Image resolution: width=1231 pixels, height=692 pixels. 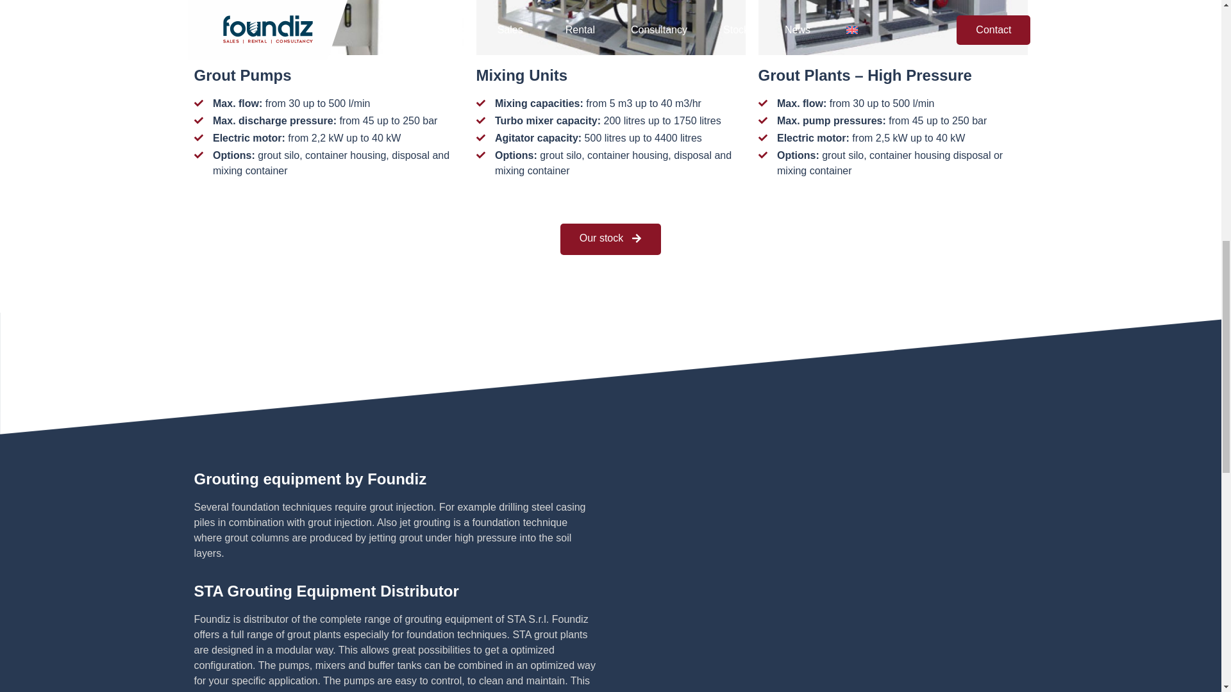 What do you see at coordinates (328, 28) in the screenshot?
I see `Mixing-and-grouting-units-7m3vertical-pump-kopieren` at bounding box center [328, 28].